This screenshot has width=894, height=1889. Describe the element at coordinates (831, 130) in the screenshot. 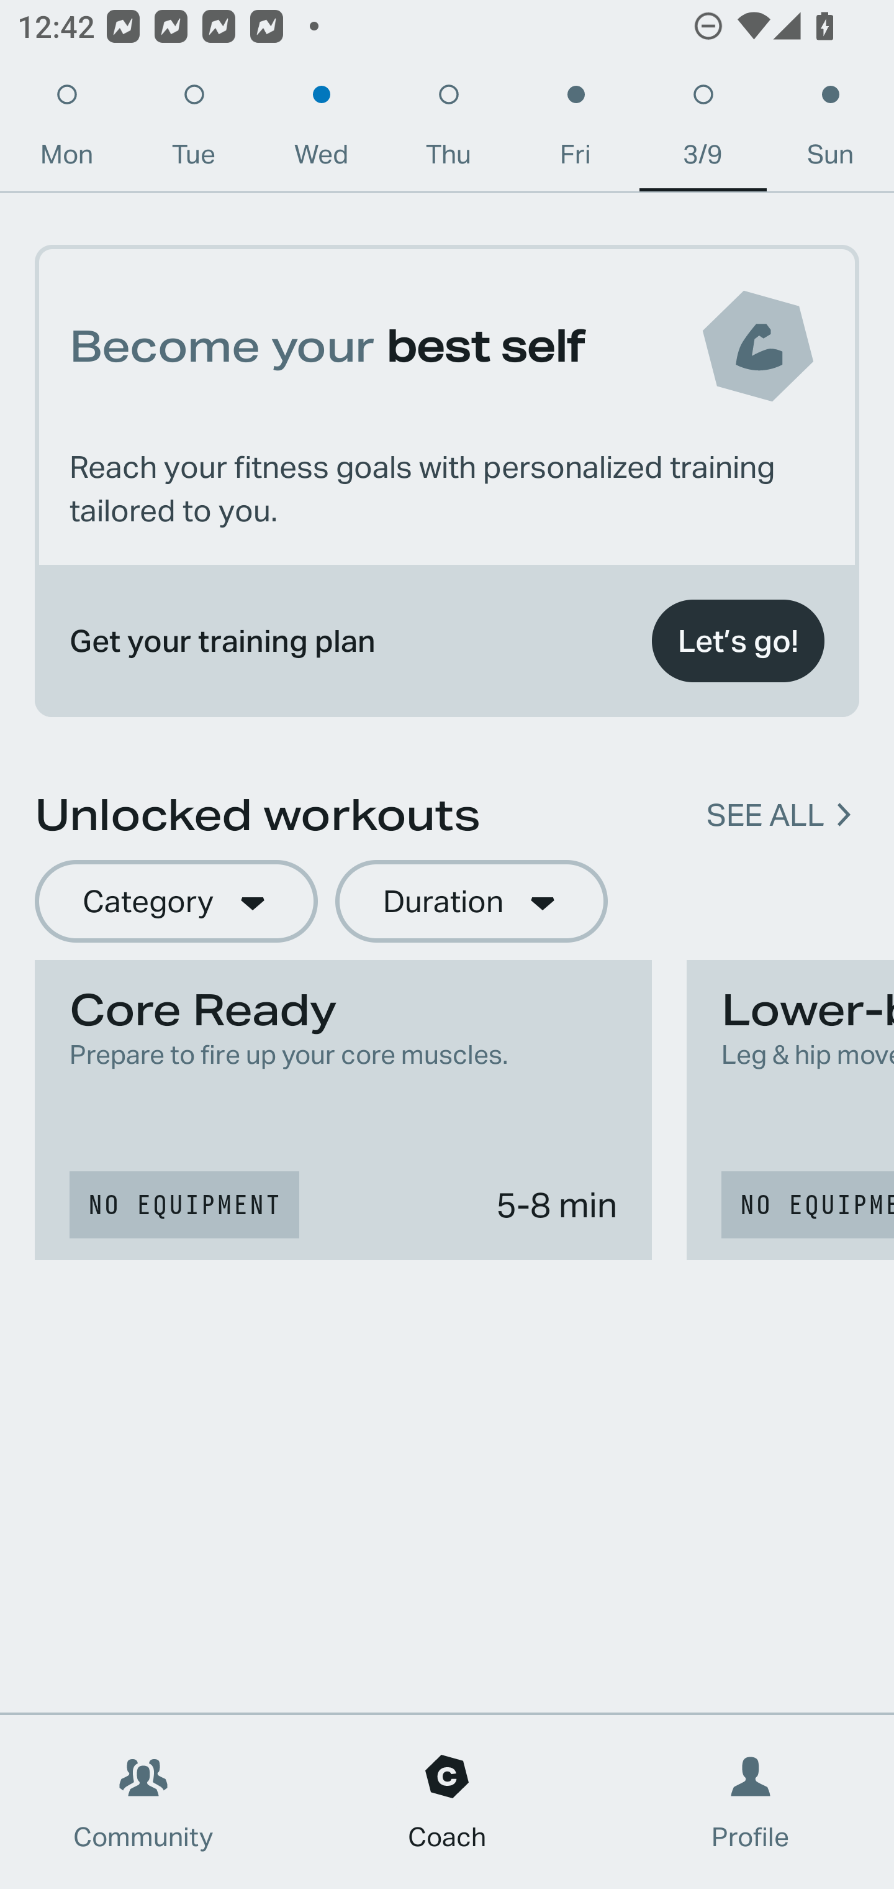

I see `Sun` at that location.